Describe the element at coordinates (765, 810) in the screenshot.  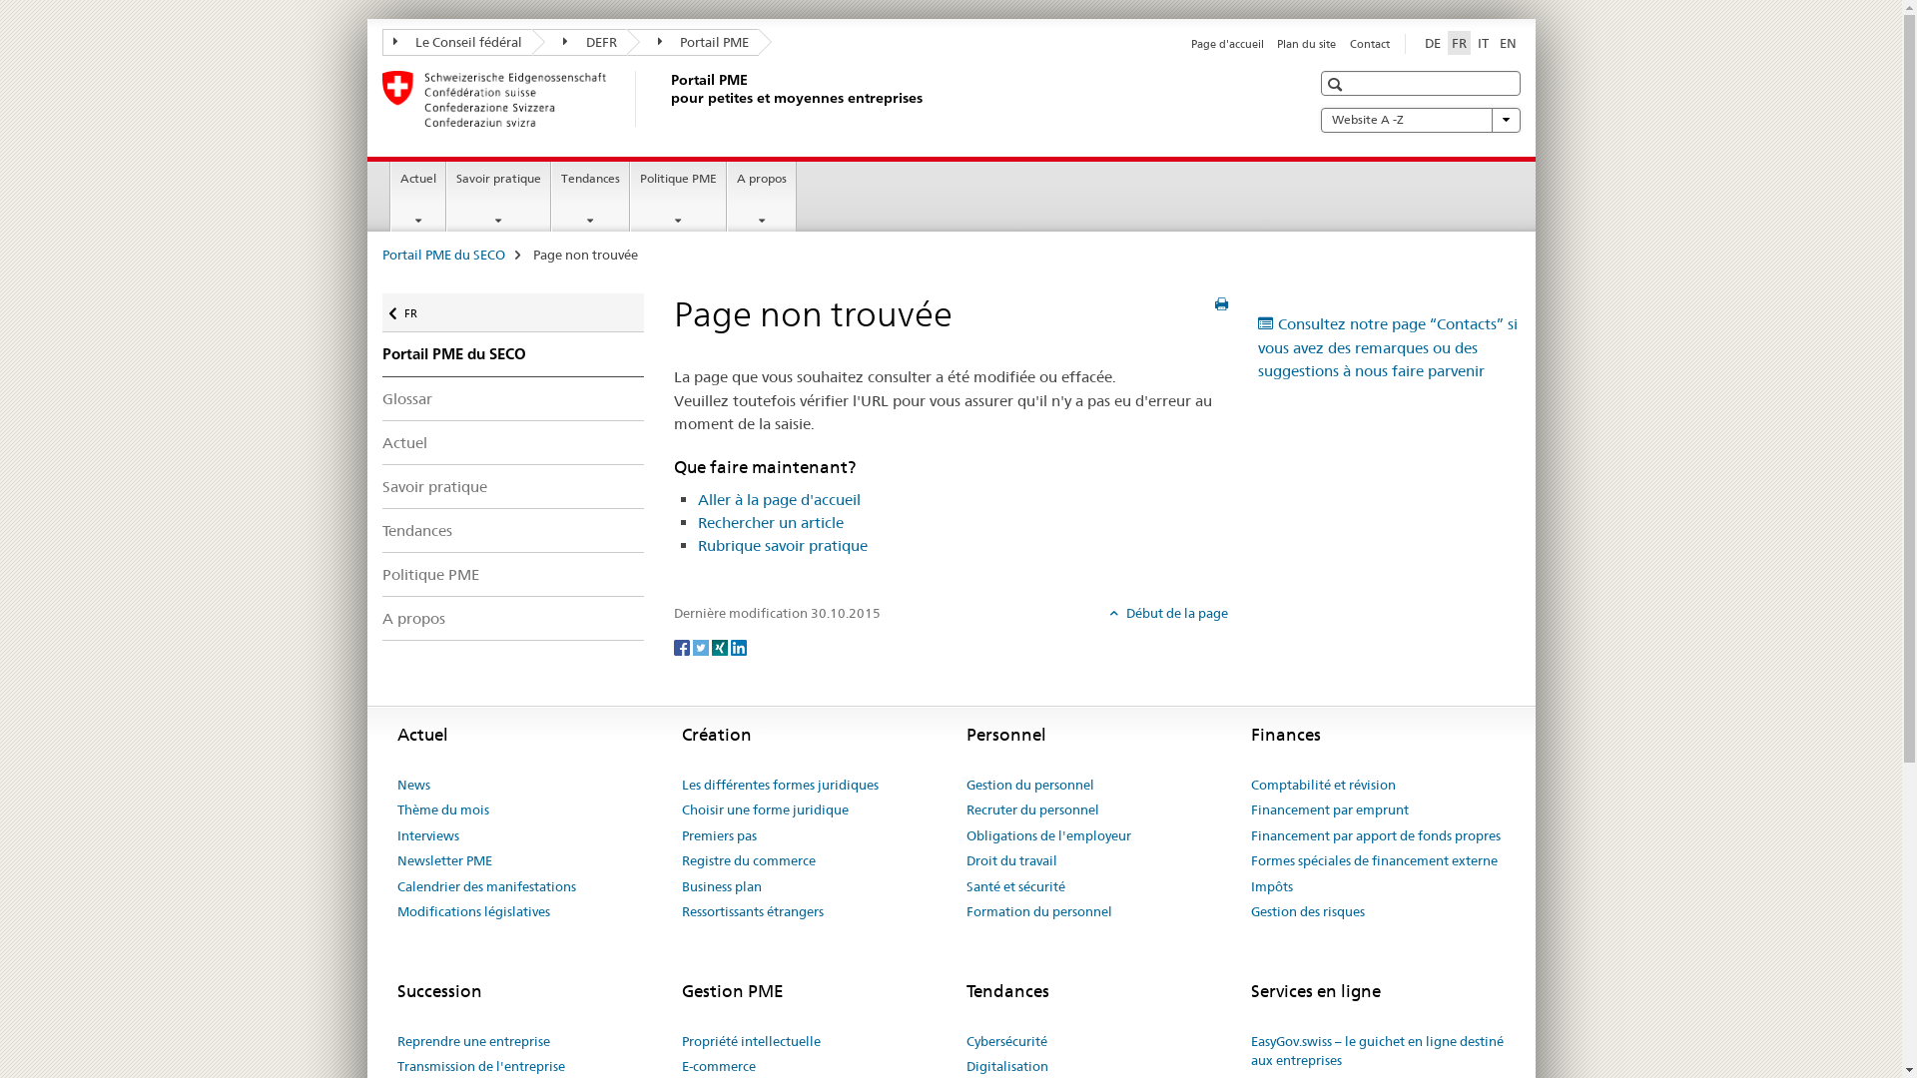
I see `Choisir une forme juridique` at that location.